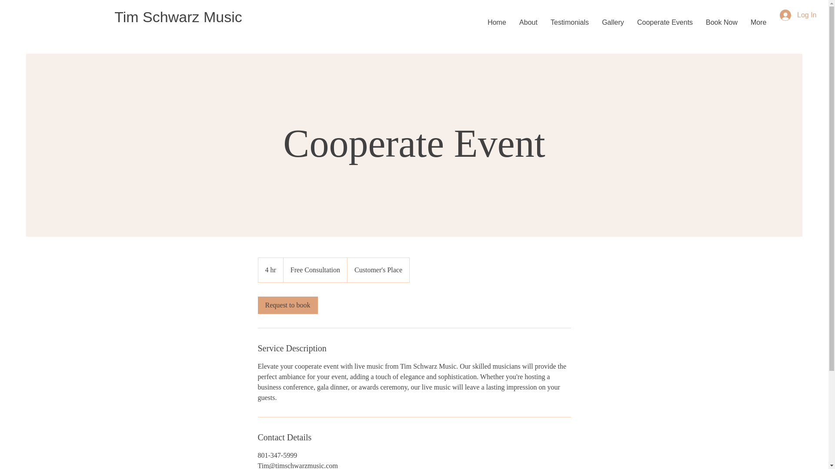 Image resolution: width=835 pixels, height=469 pixels. What do you see at coordinates (721, 22) in the screenshot?
I see `Book Now` at bounding box center [721, 22].